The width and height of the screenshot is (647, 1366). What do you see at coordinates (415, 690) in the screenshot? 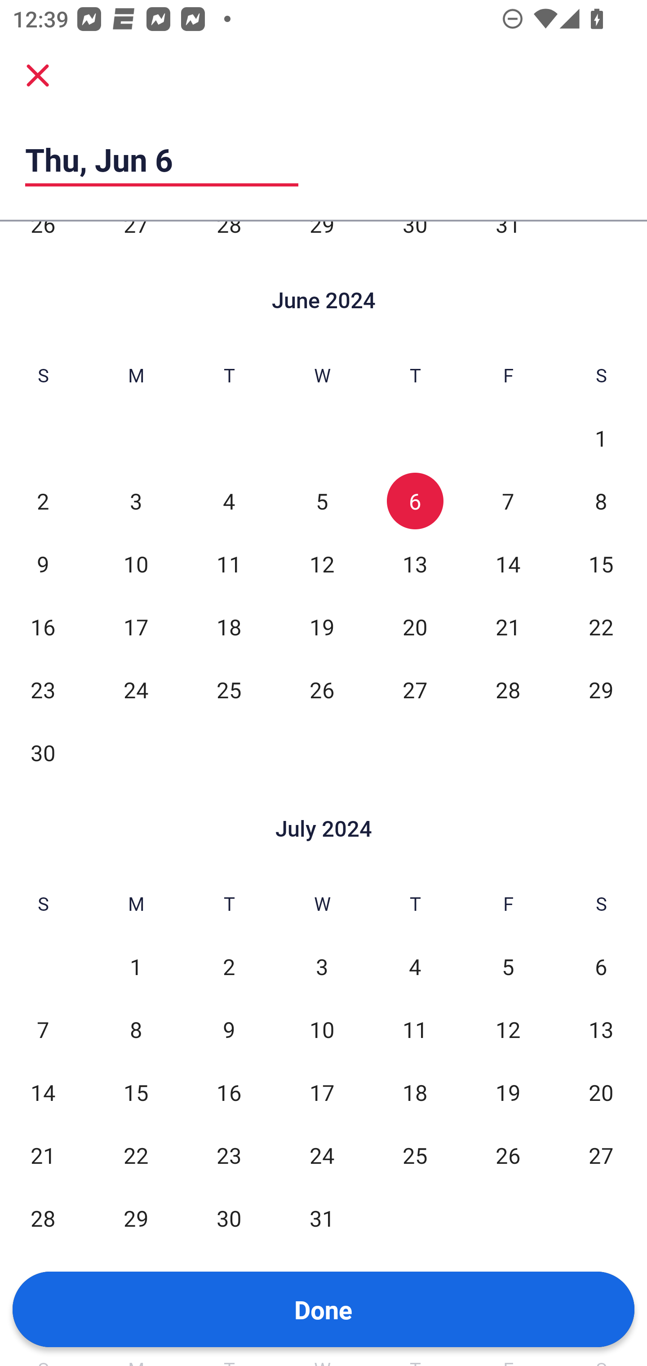
I see `27 Thu, Jun 27, Not Selected` at bounding box center [415, 690].